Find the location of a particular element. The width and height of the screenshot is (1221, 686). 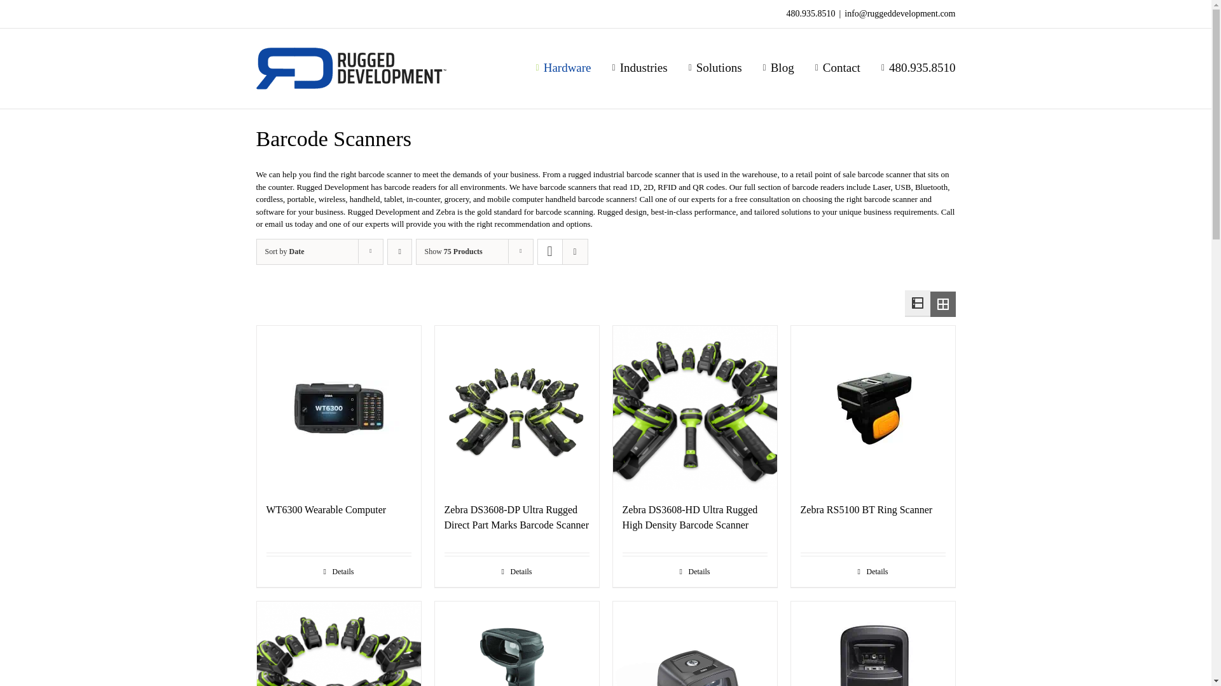

Industries is located at coordinates (640, 67).